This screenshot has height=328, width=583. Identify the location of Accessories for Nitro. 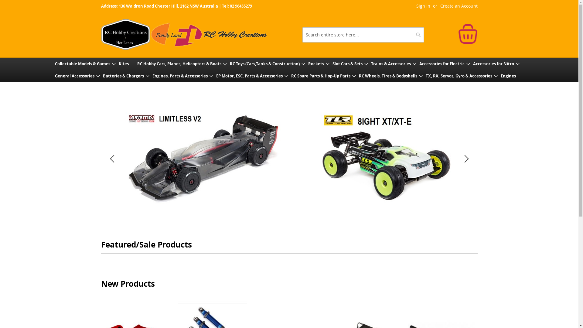
(496, 64).